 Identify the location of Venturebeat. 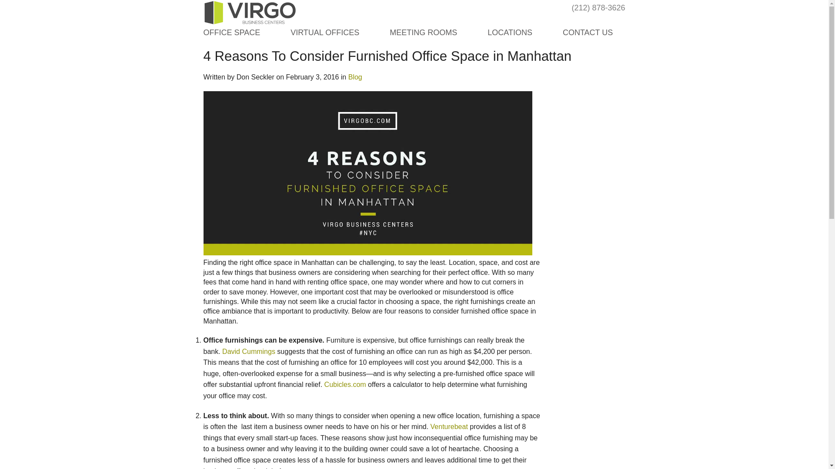
(449, 426).